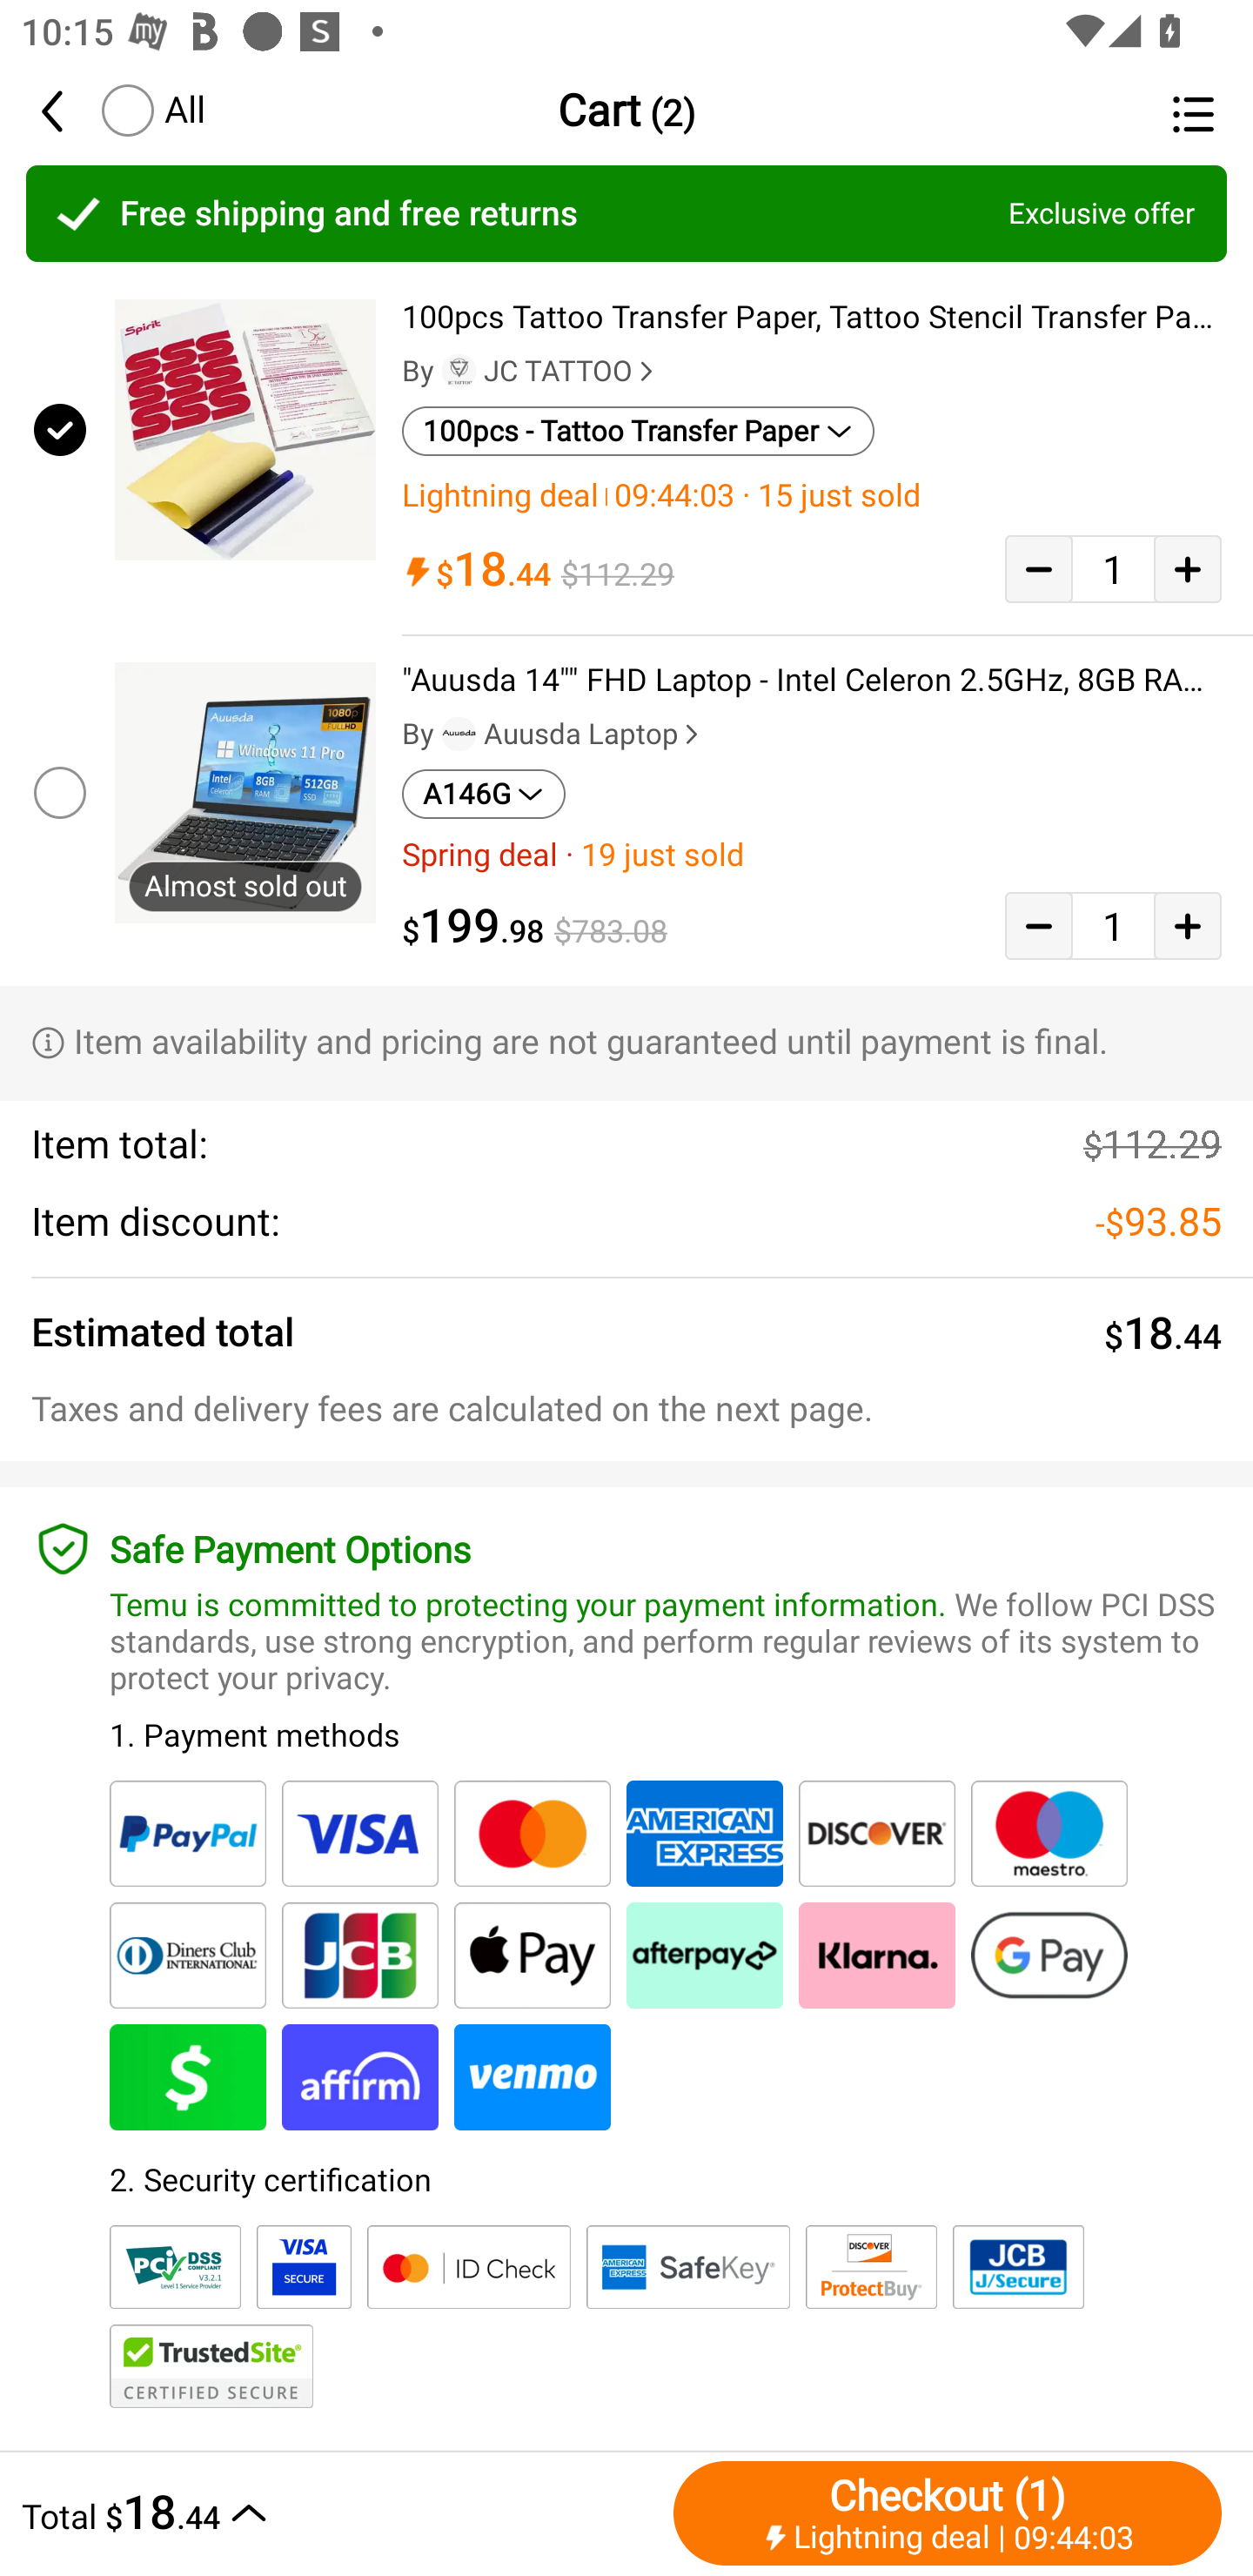 Image resolution: width=1253 pixels, height=2576 pixels. Describe the element at coordinates (1113, 569) in the screenshot. I see `1` at that location.